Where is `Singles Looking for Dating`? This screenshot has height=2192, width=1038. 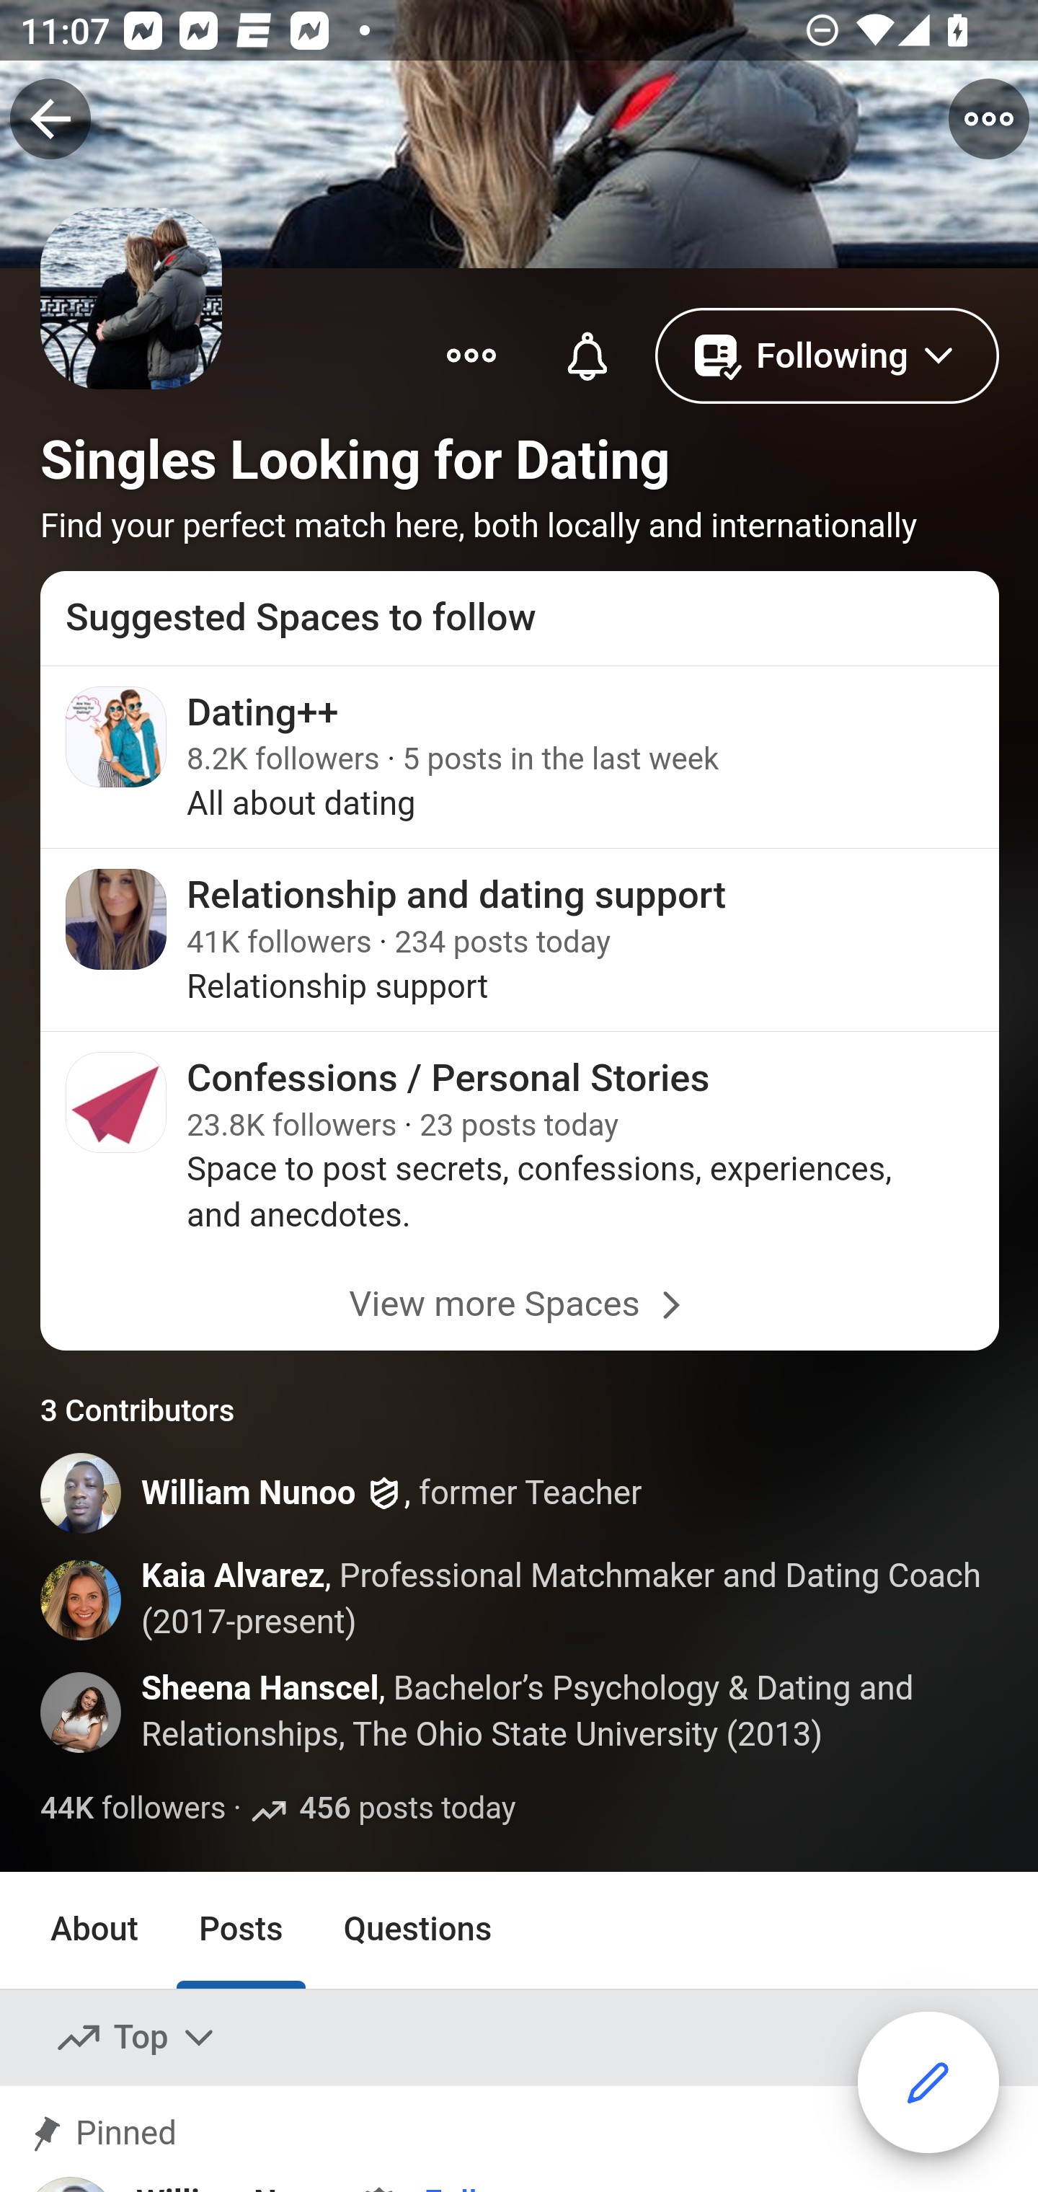
Singles Looking for Dating is located at coordinates (356, 460).